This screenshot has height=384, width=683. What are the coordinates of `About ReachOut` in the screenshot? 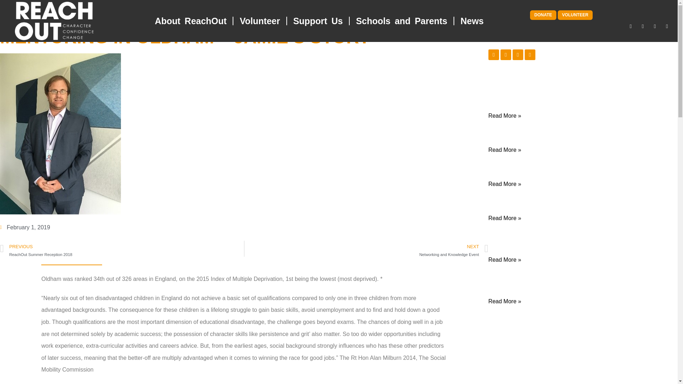 It's located at (191, 21).